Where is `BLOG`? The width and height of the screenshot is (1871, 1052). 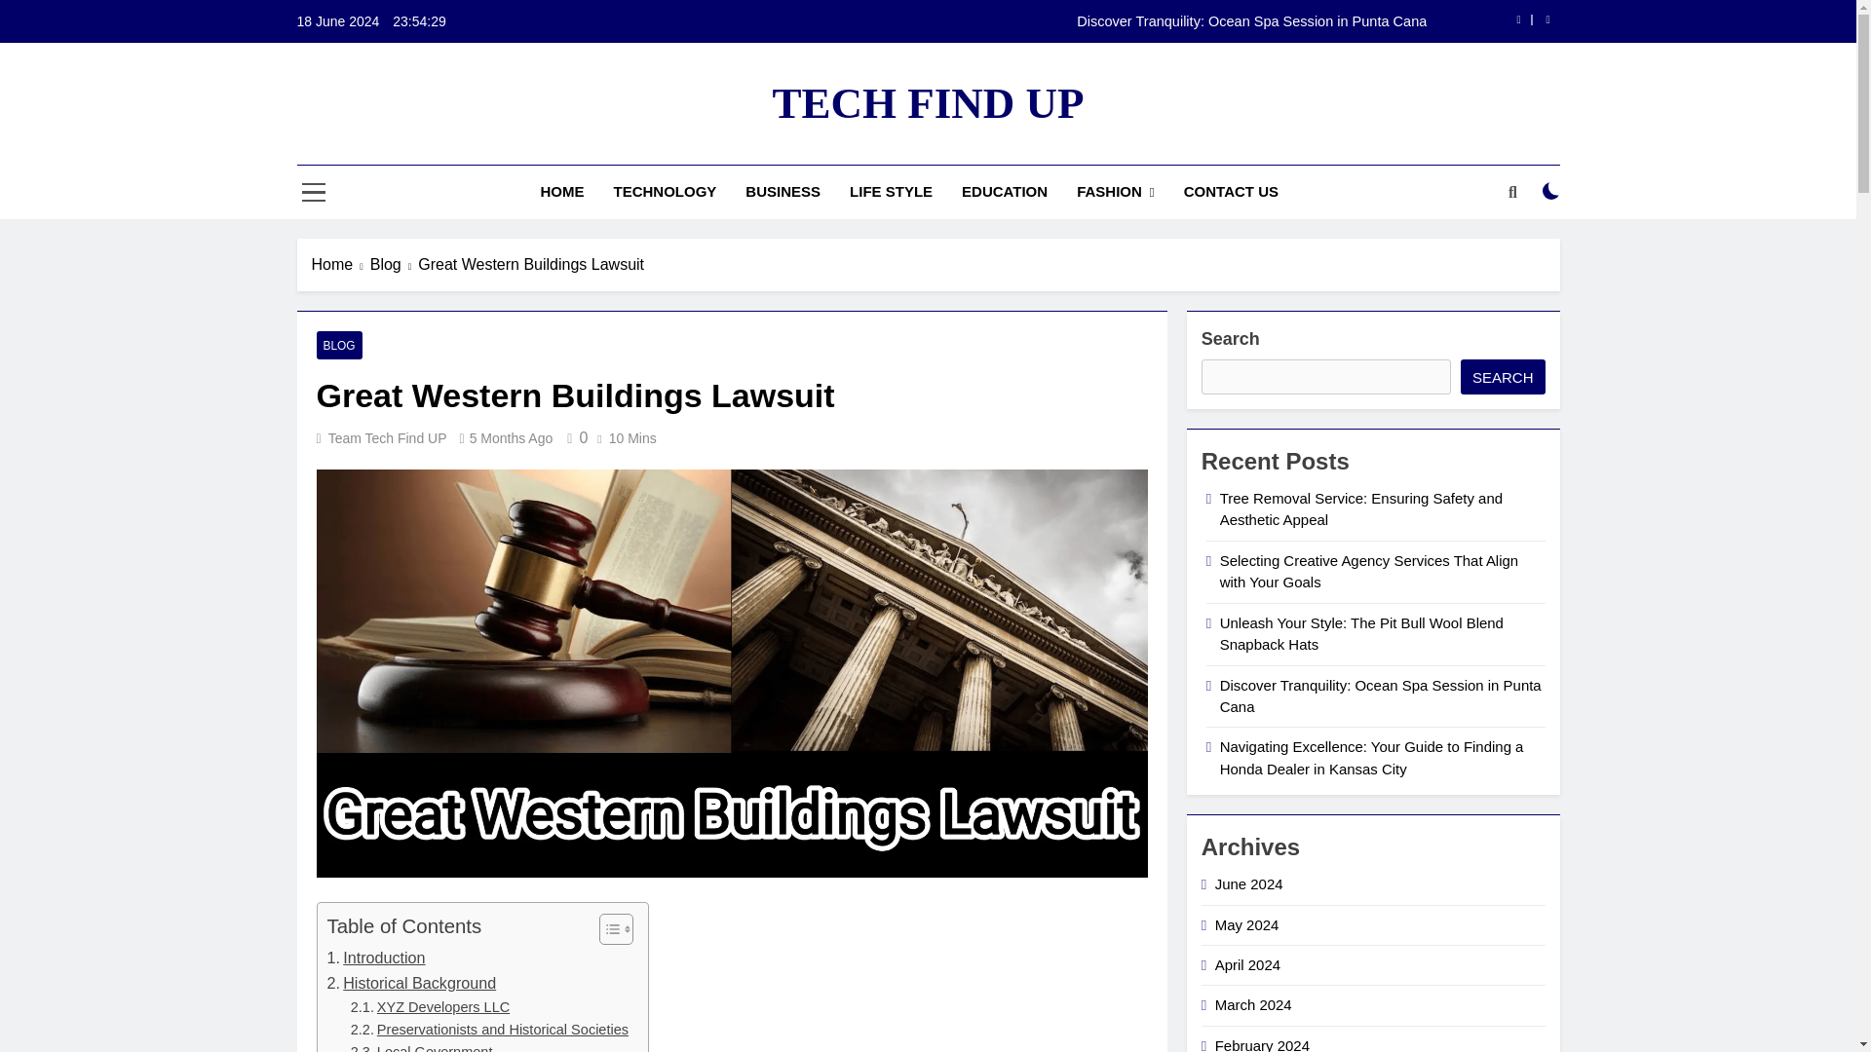
BLOG is located at coordinates (338, 345).